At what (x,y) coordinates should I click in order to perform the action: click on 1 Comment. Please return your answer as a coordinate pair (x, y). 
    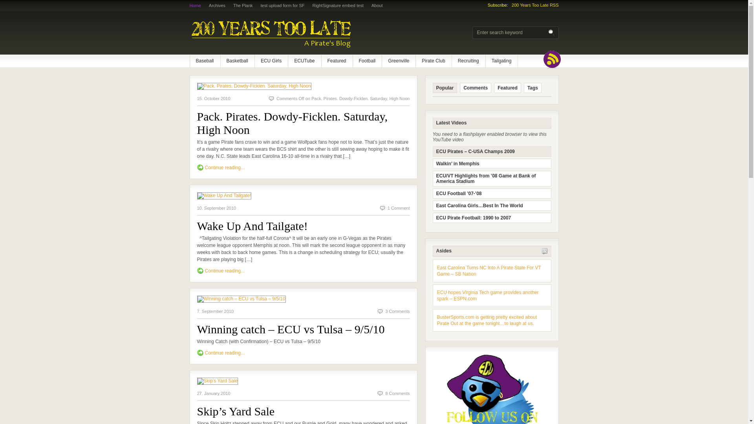
    Looking at the image, I should click on (399, 208).